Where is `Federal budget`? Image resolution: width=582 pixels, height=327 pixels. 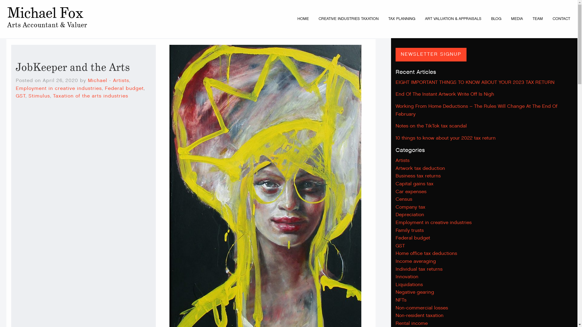
Federal budget is located at coordinates (124, 88).